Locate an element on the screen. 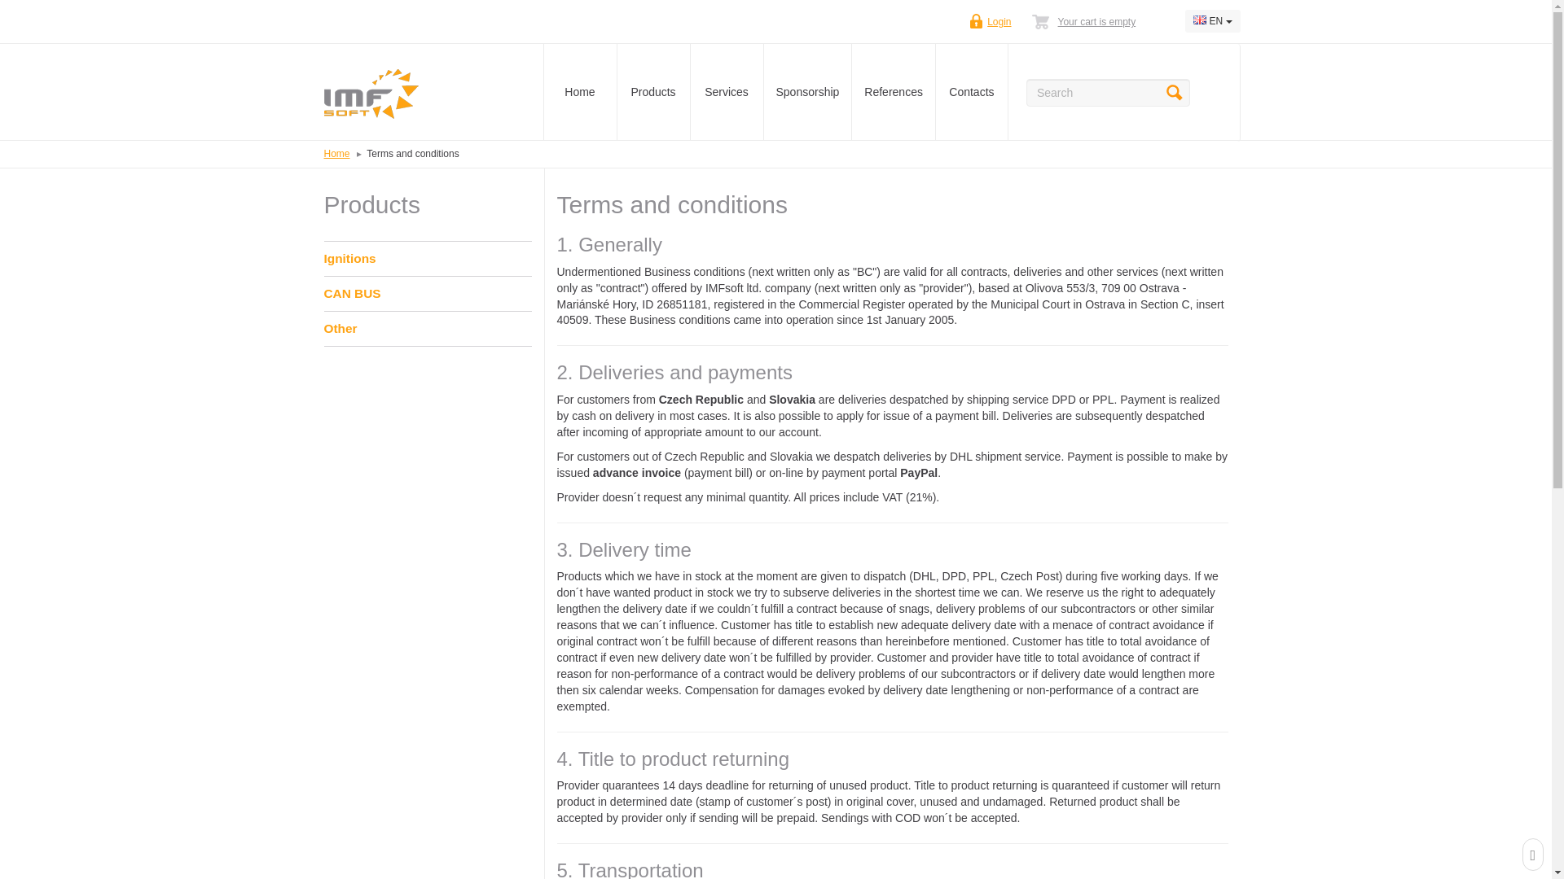  Ignitions is located at coordinates (427, 259).